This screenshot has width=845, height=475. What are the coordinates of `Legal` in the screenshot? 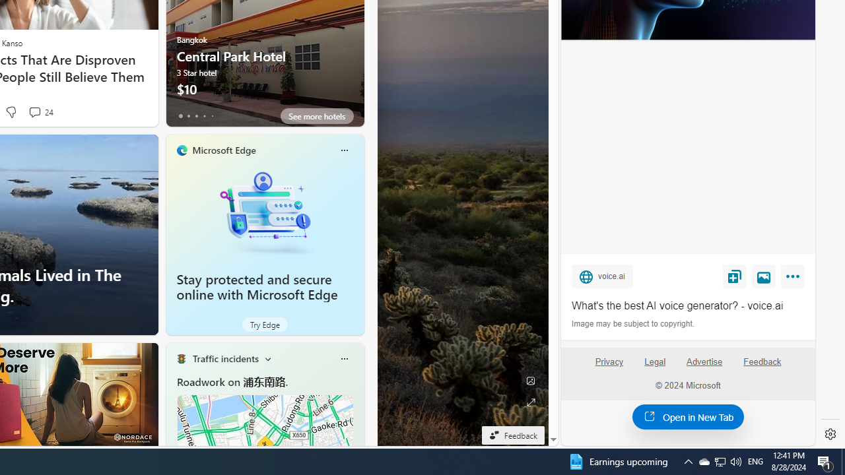 It's located at (655, 362).